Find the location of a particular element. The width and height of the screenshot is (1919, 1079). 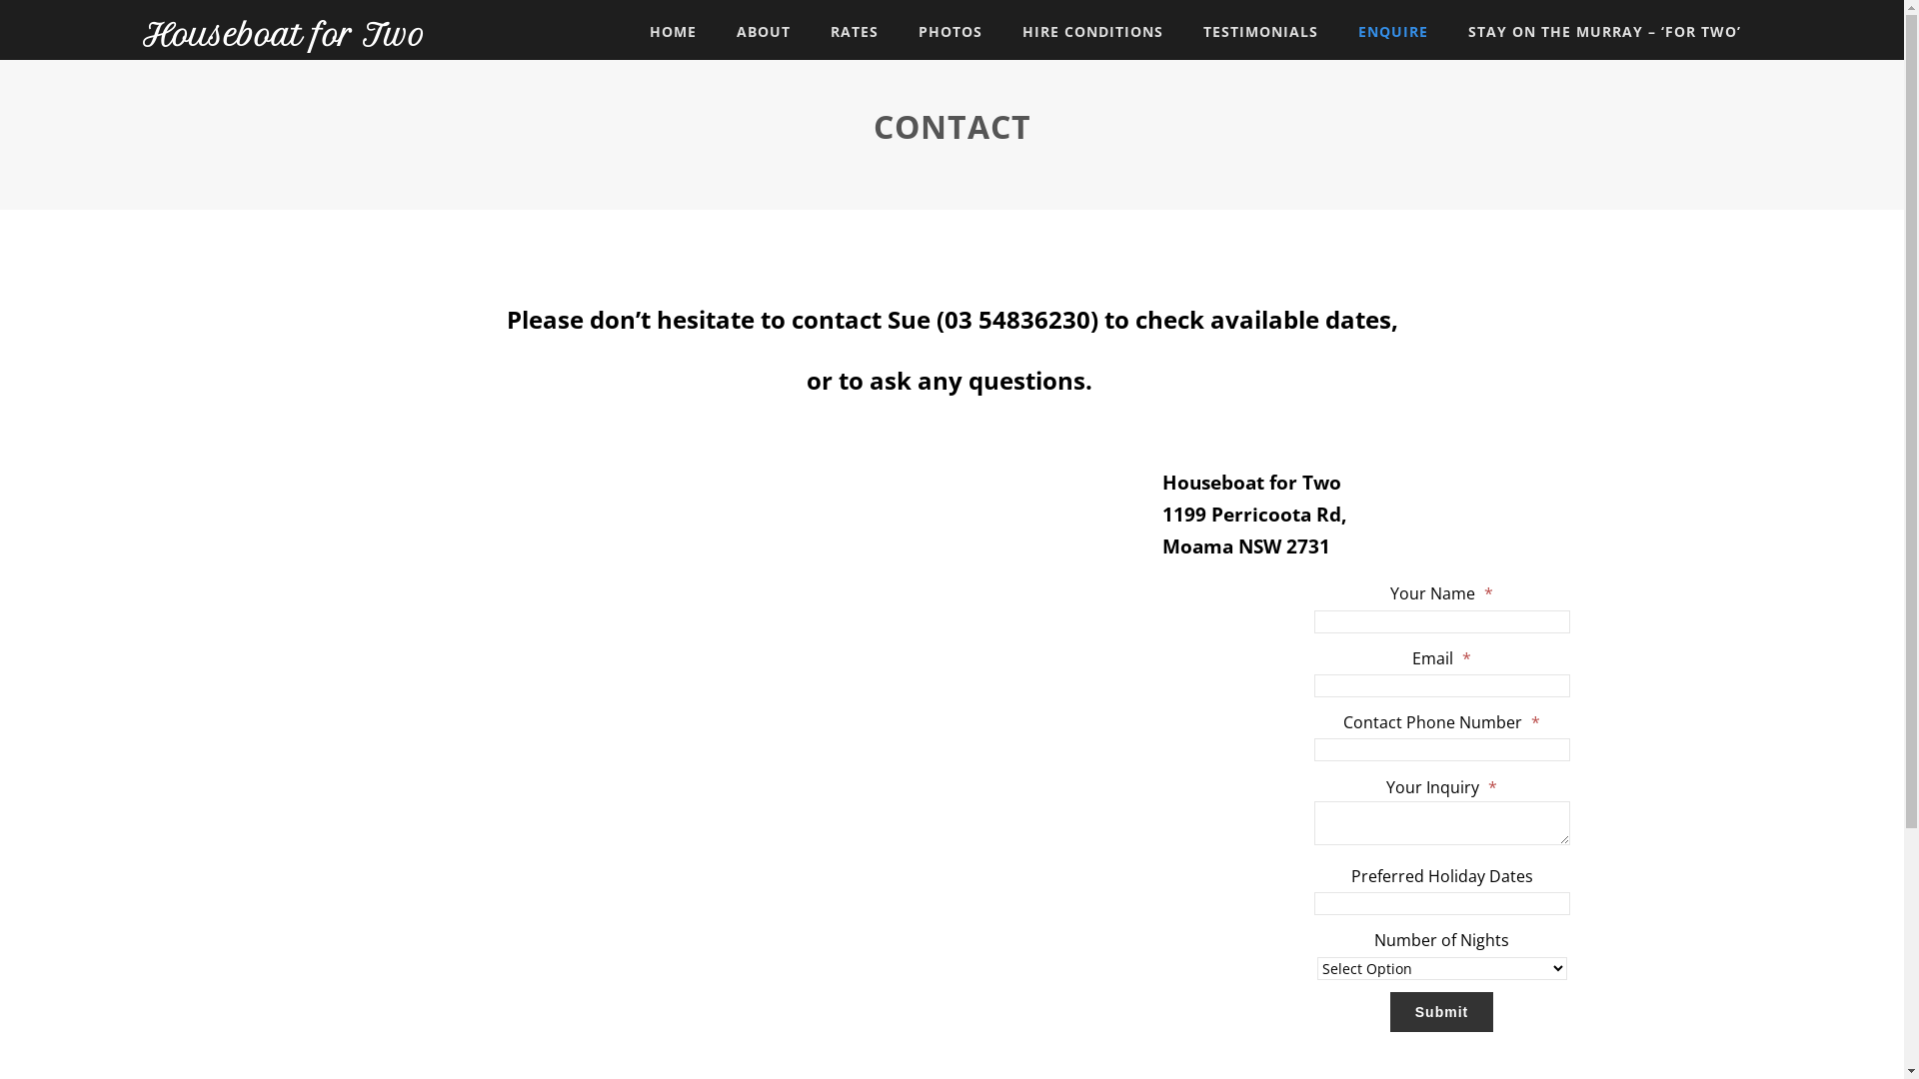

Submit is located at coordinates (1441, 1012).